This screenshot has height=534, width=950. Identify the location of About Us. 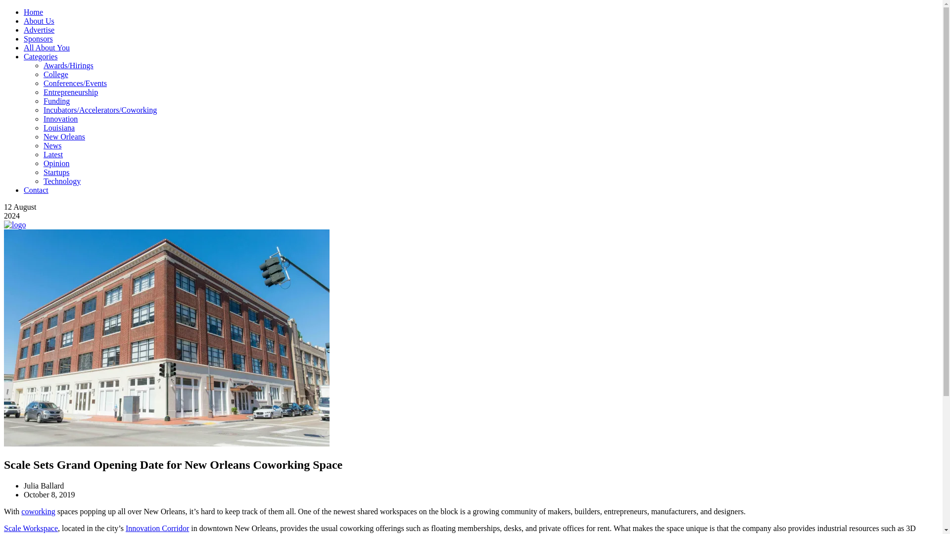
(39, 21).